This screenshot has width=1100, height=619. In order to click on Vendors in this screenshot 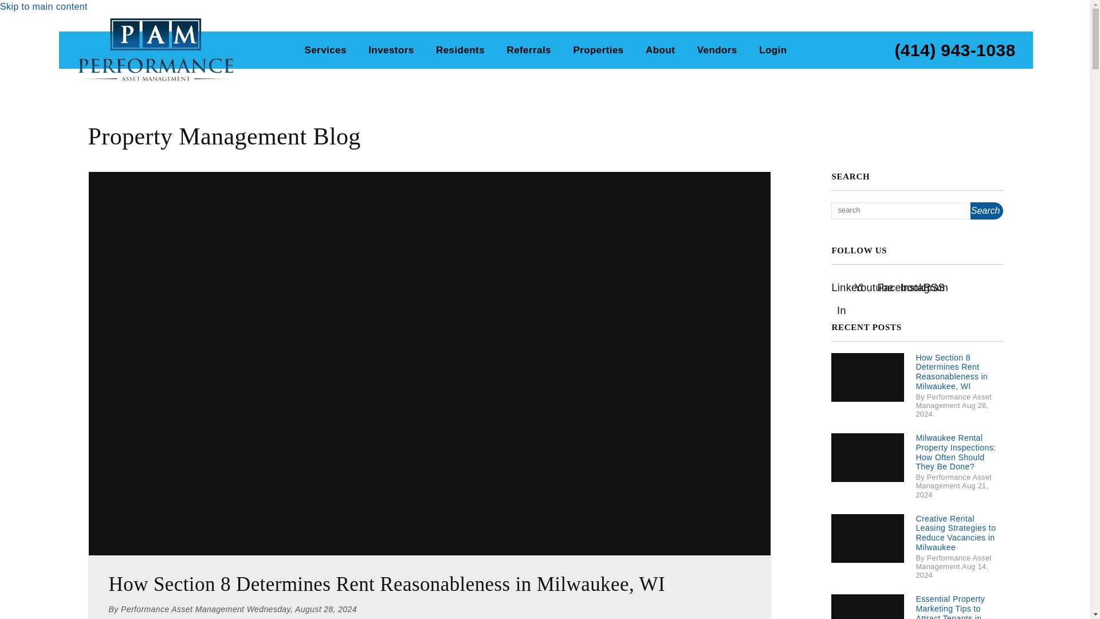, I will do `click(717, 50)`.